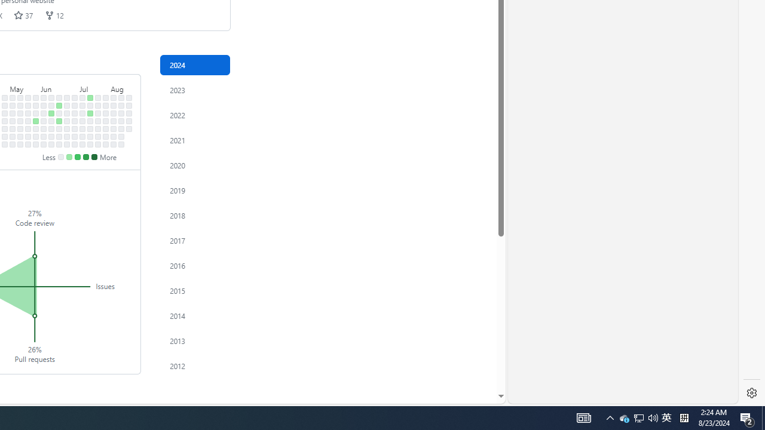 This screenshot has height=430, width=765. What do you see at coordinates (114, 97) in the screenshot?
I see `No contributions on August 4th.` at bounding box center [114, 97].